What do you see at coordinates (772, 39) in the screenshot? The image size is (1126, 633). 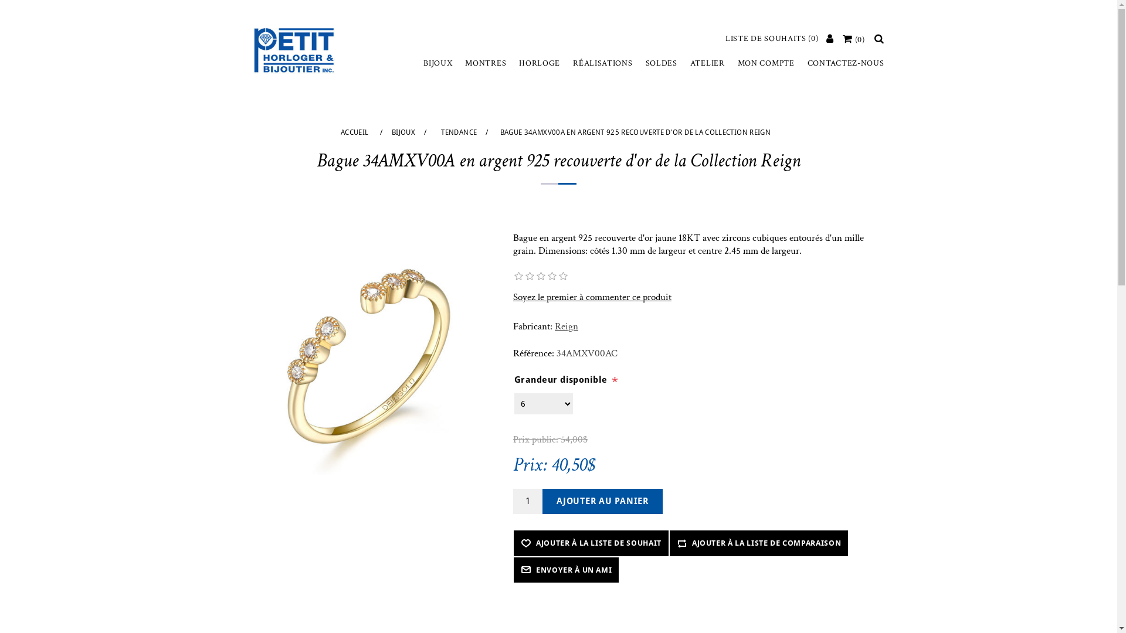 I see `LISTE DE SOUHAITS (0)` at bounding box center [772, 39].